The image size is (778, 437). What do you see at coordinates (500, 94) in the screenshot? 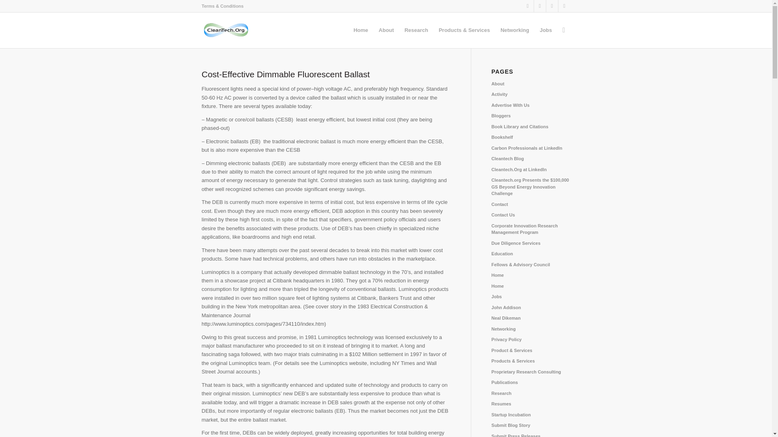
I see `Activity` at bounding box center [500, 94].